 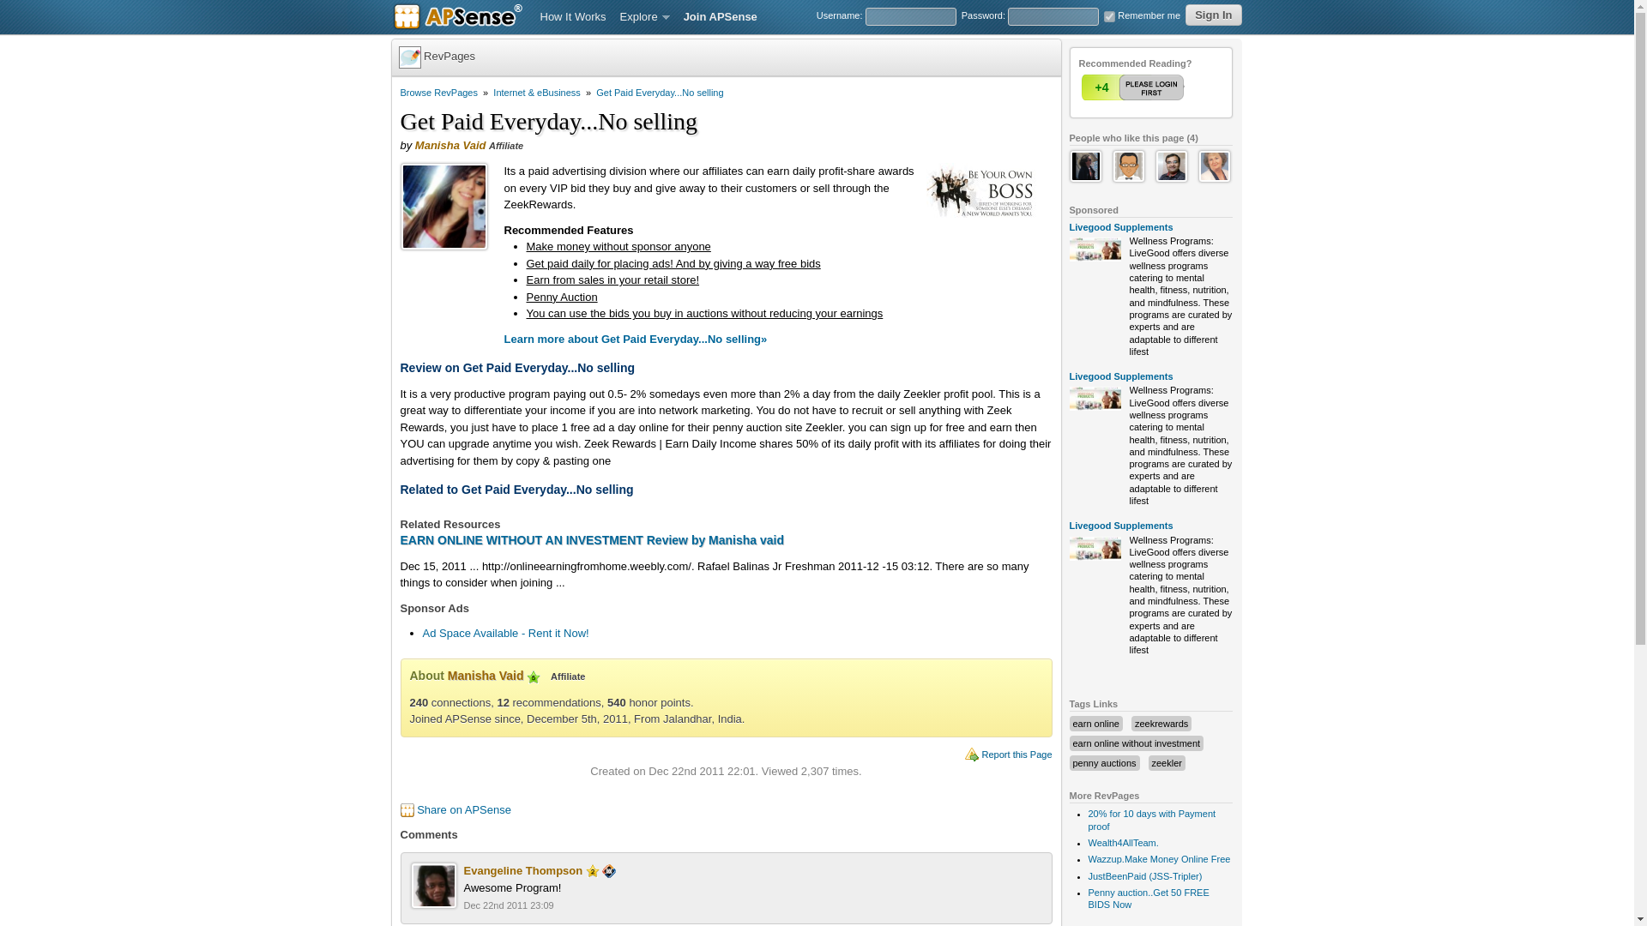 I want to click on Vote Up, so click(x=1134, y=87).